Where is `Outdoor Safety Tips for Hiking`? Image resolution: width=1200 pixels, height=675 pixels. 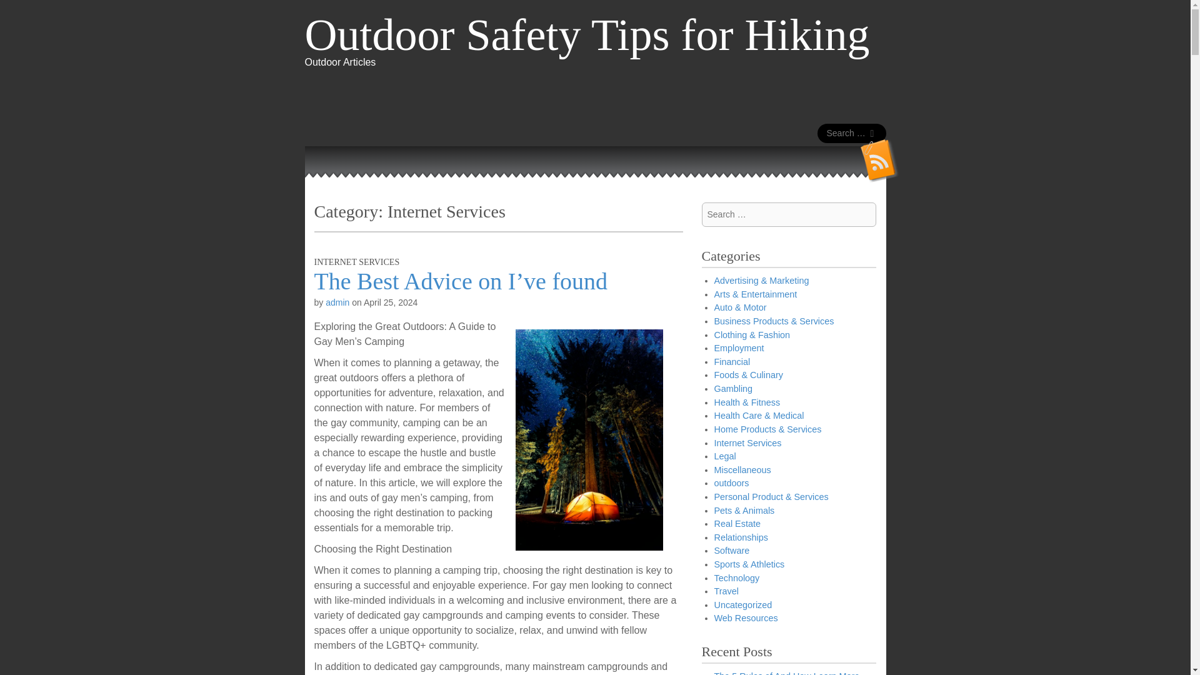
Outdoor Safety Tips for Hiking is located at coordinates (587, 35).